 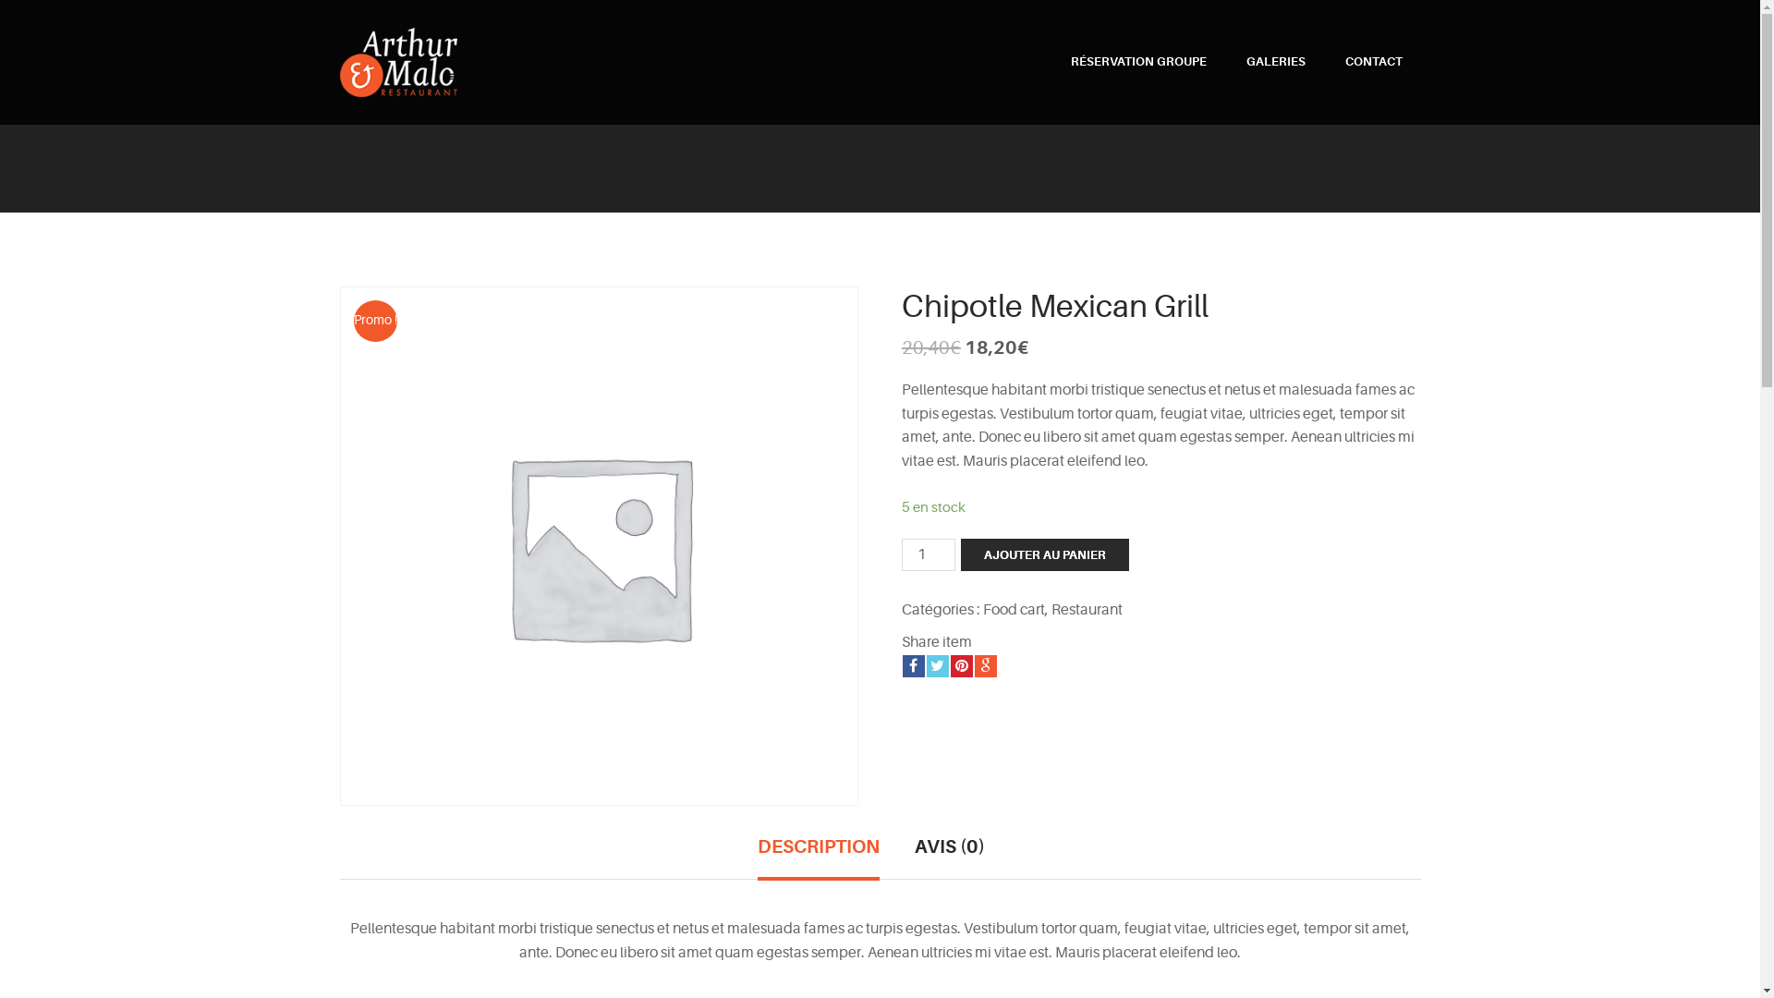 What do you see at coordinates (1275, 62) in the screenshot?
I see `GALERIES` at bounding box center [1275, 62].